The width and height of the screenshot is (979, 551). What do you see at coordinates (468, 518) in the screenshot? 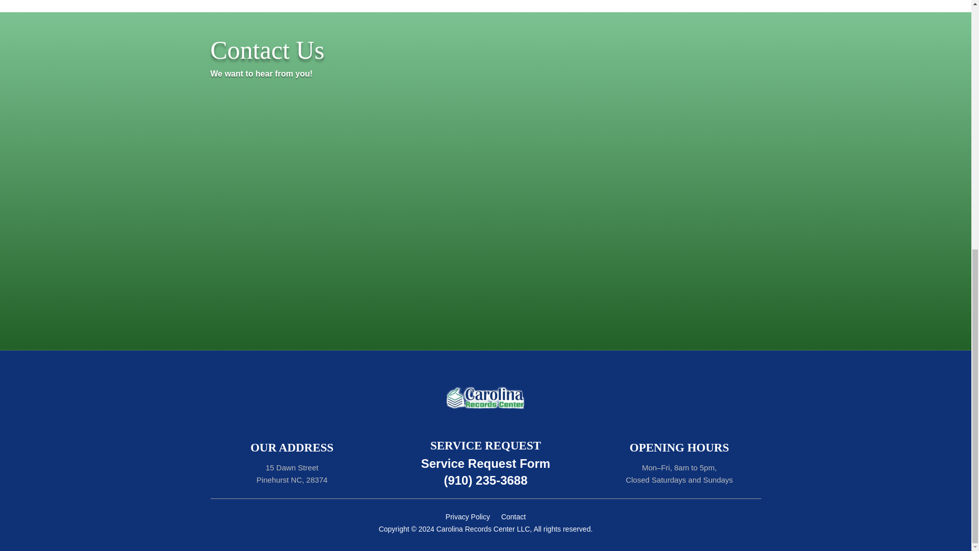
I see `Privacy Policy` at bounding box center [468, 518].